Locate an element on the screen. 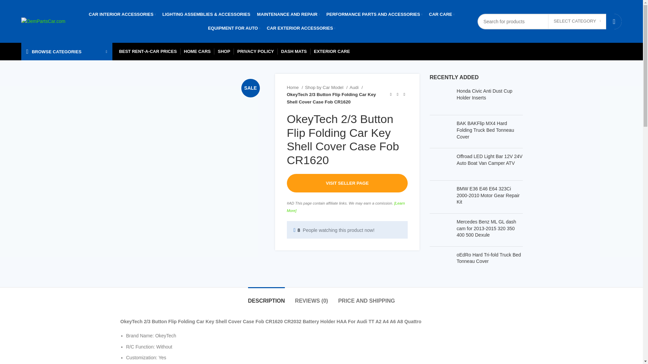 The width and height of the screenshot is (648, 364). Without is located at coordinates (164, 346).